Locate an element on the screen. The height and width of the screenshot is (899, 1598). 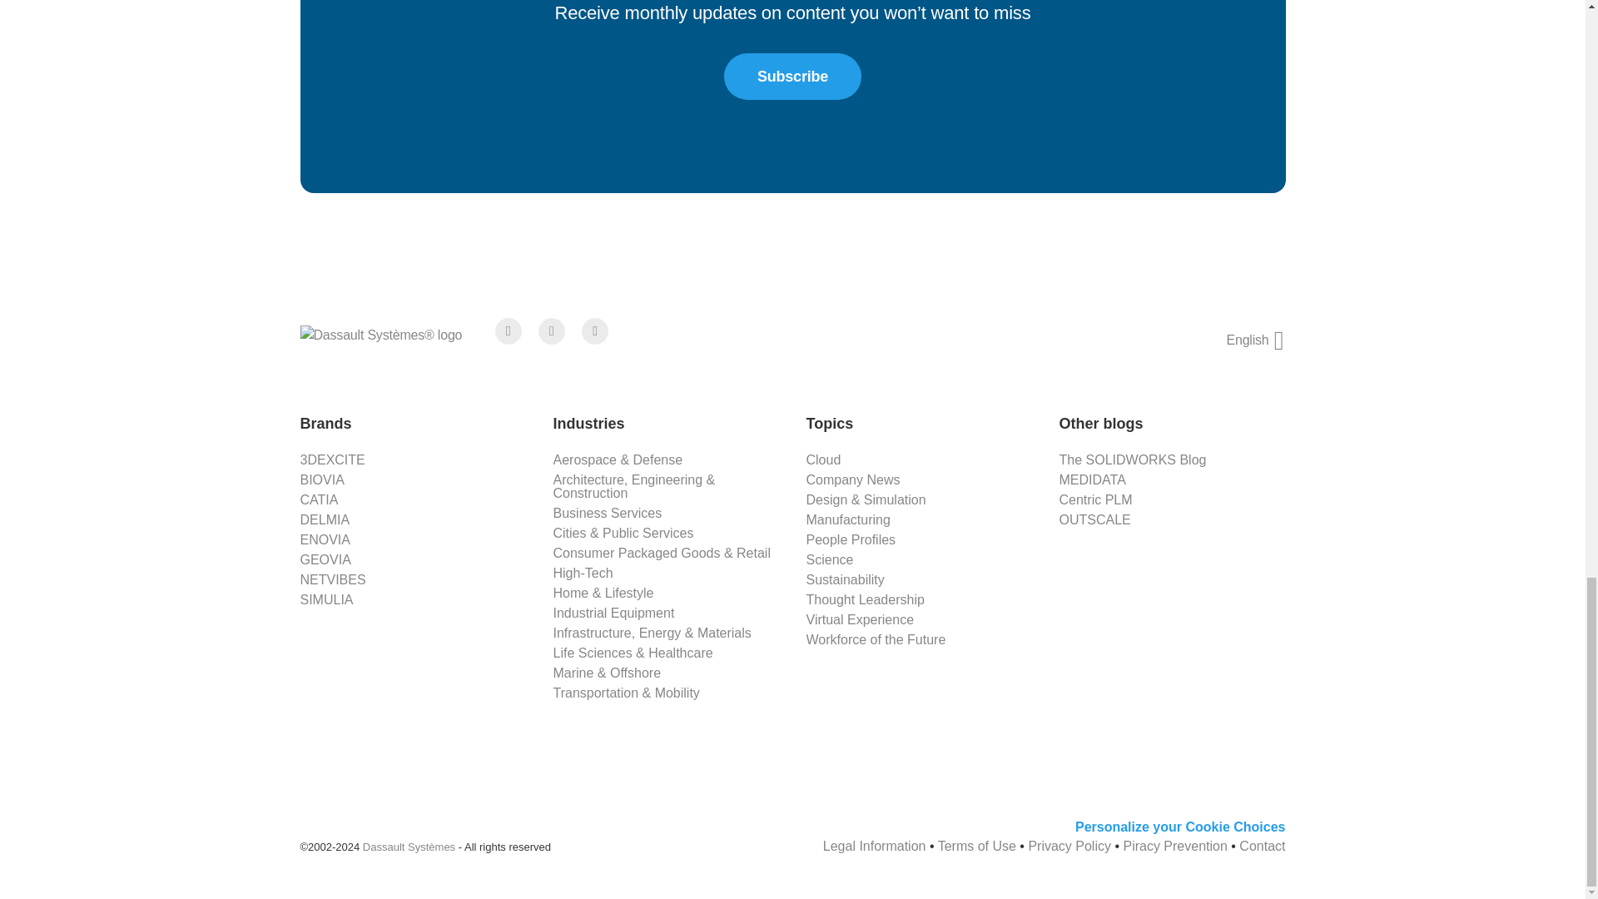
Linkedin account is located at coordinates (594, 331).